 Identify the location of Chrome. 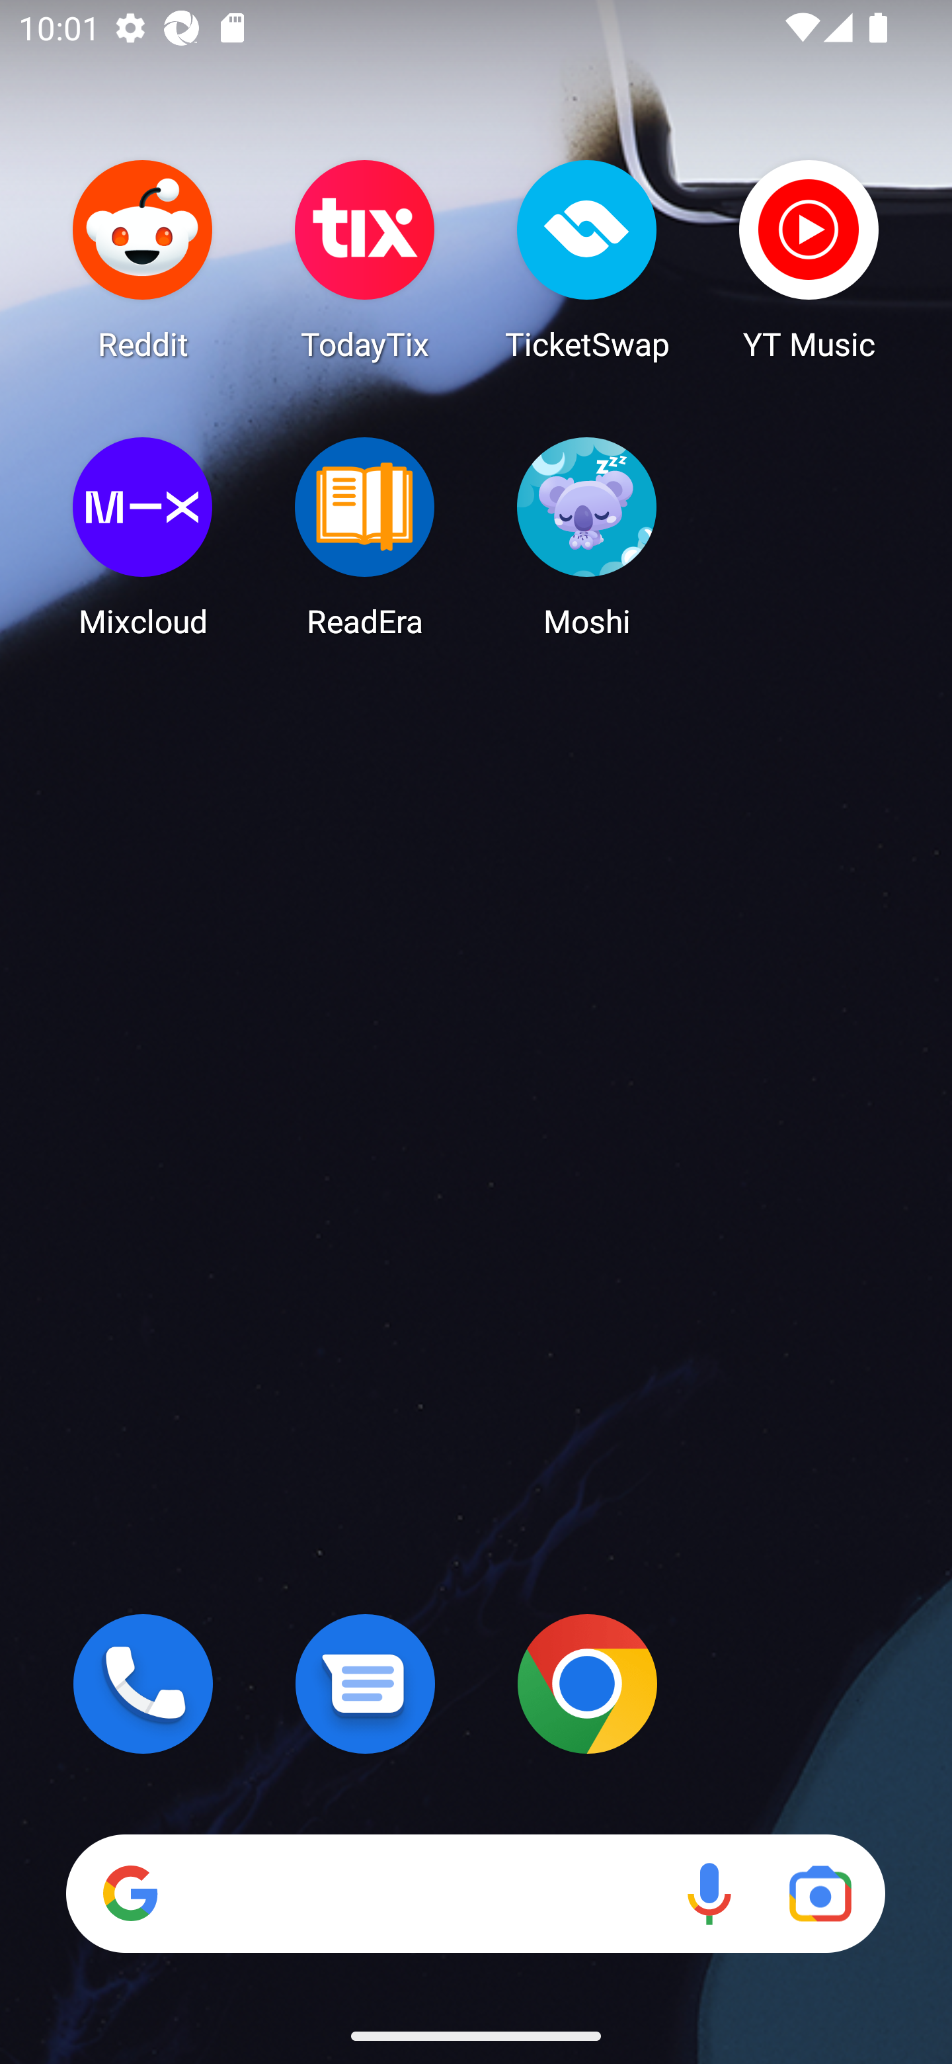
(587, 1684).